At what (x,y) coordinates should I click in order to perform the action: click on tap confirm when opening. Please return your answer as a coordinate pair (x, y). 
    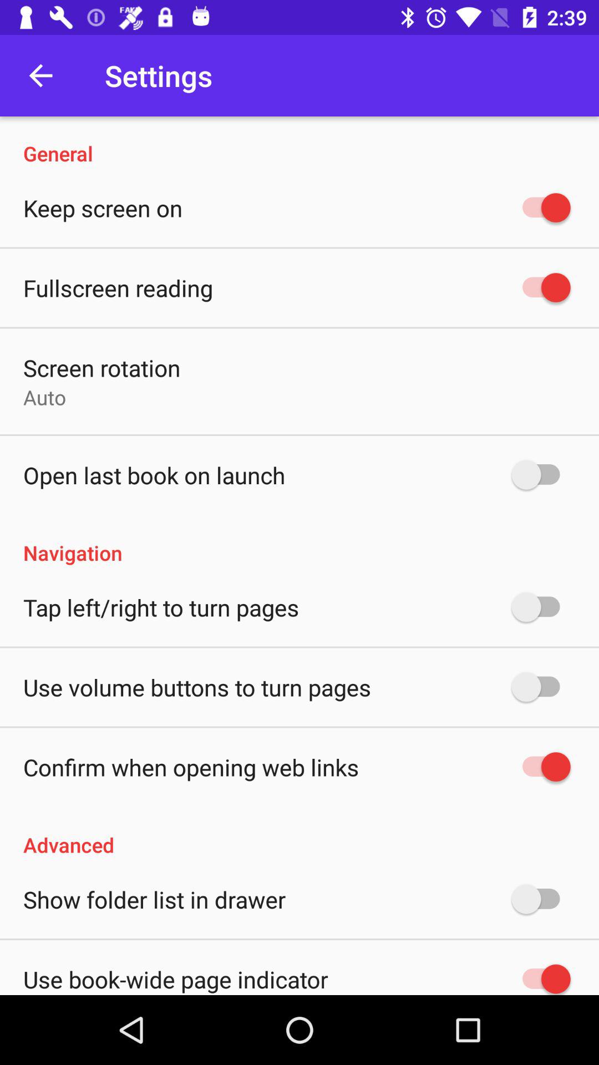
    Looking at the image, I should click on (191, 767).